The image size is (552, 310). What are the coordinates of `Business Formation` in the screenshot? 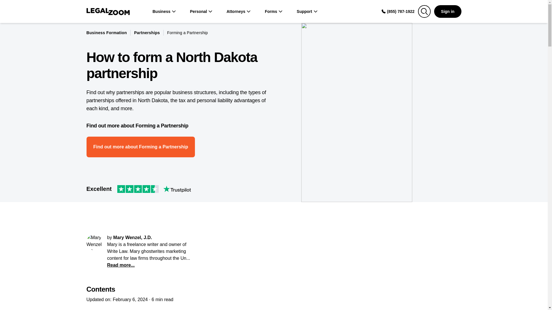 It's located at (106, 33).